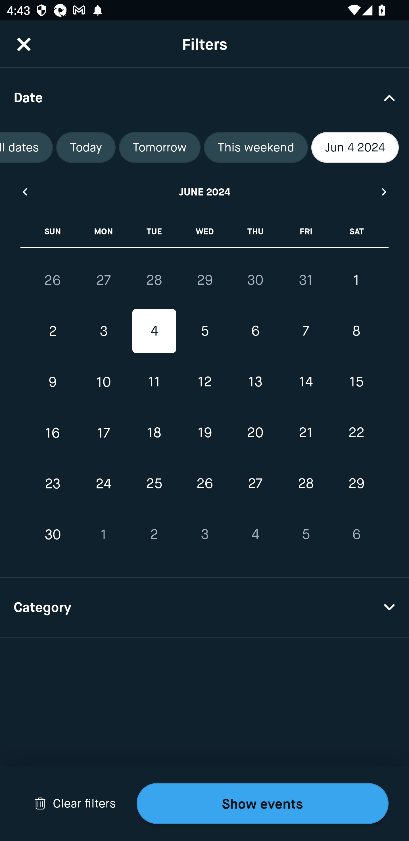 Image resolution: width=409 pixels, height=841 pixels. I want to click on 29, so click(204, 280).